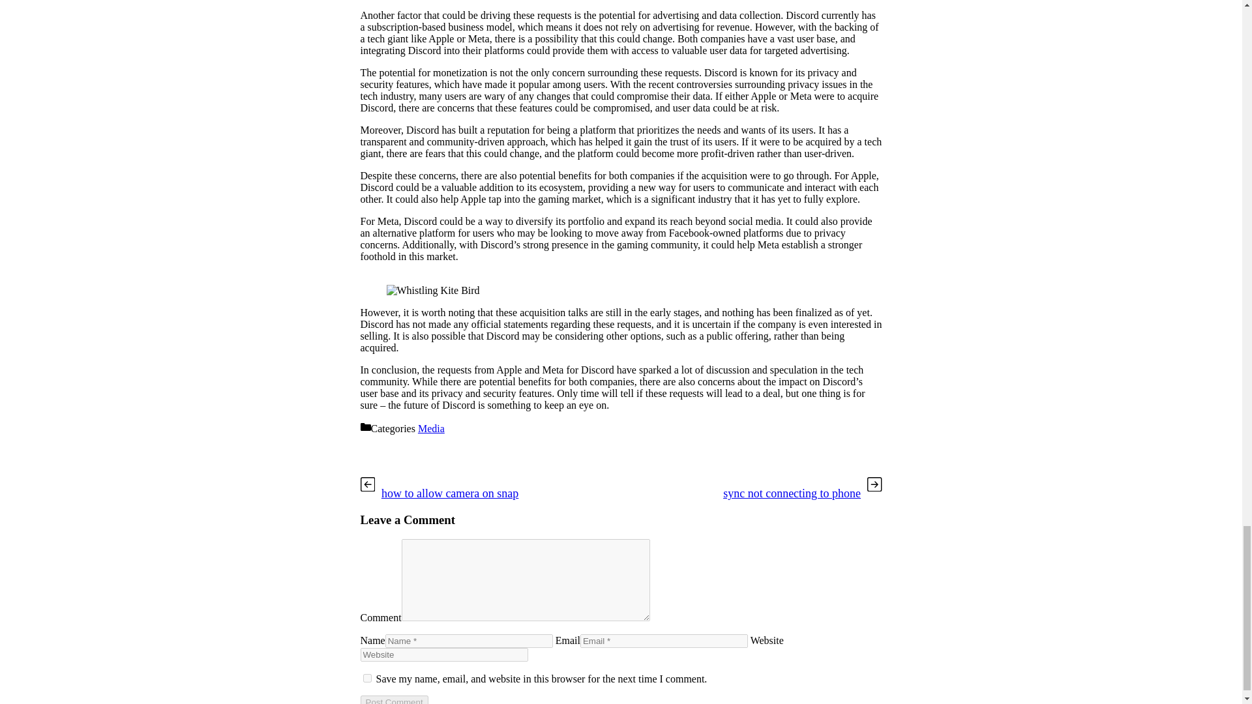  What do you see at coordinates (792, 493) in the screenshot?
I see `sync not connecting to phone` at bounding box center [792, 493].